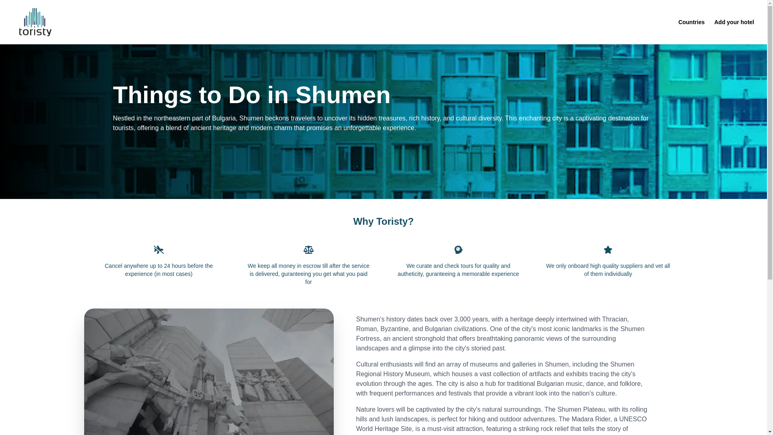 The width and height of the screenshot is (773, 435). I want to click on Add your hotel, so click(734, 22).